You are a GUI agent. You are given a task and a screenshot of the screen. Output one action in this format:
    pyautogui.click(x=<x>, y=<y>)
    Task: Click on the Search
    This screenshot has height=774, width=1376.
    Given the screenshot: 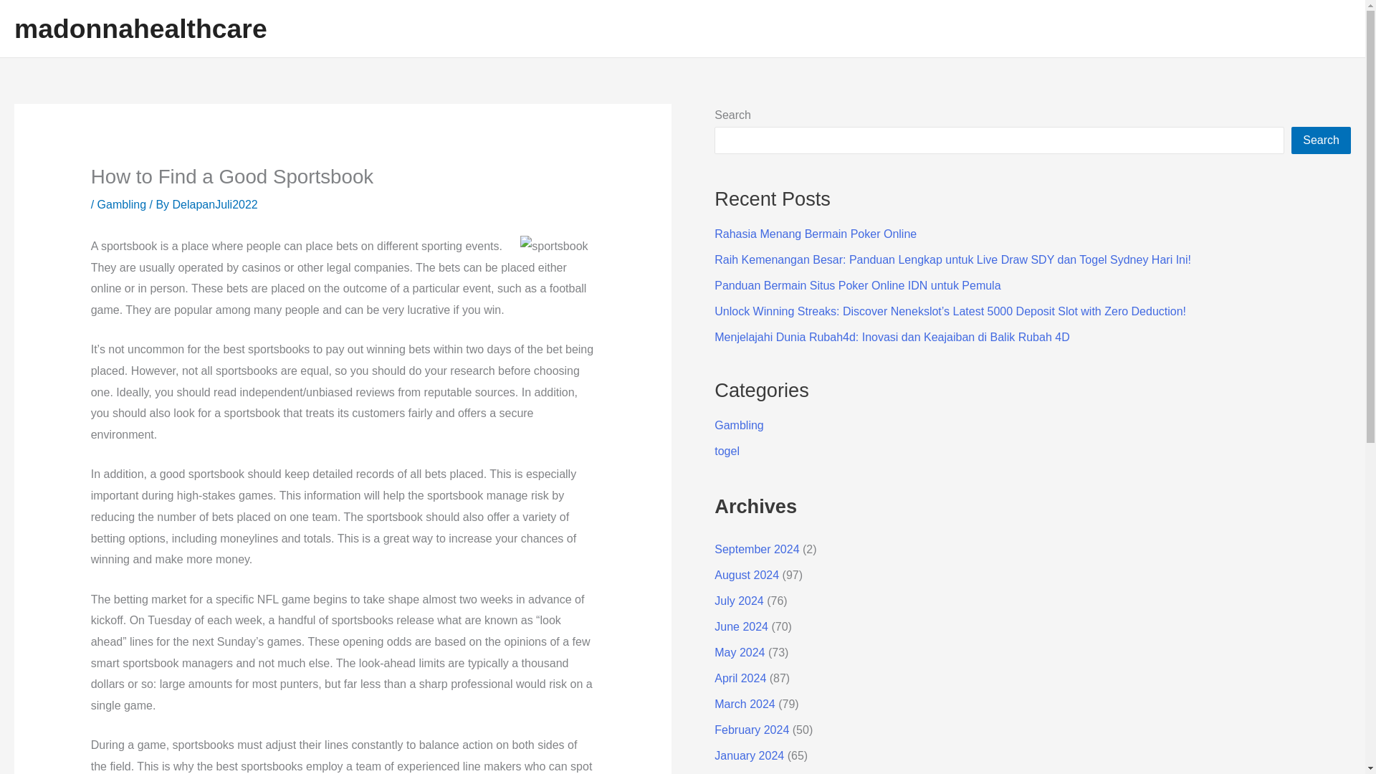 What is the action you would take?
    pyautogui.click(x=1322, y=140)
    